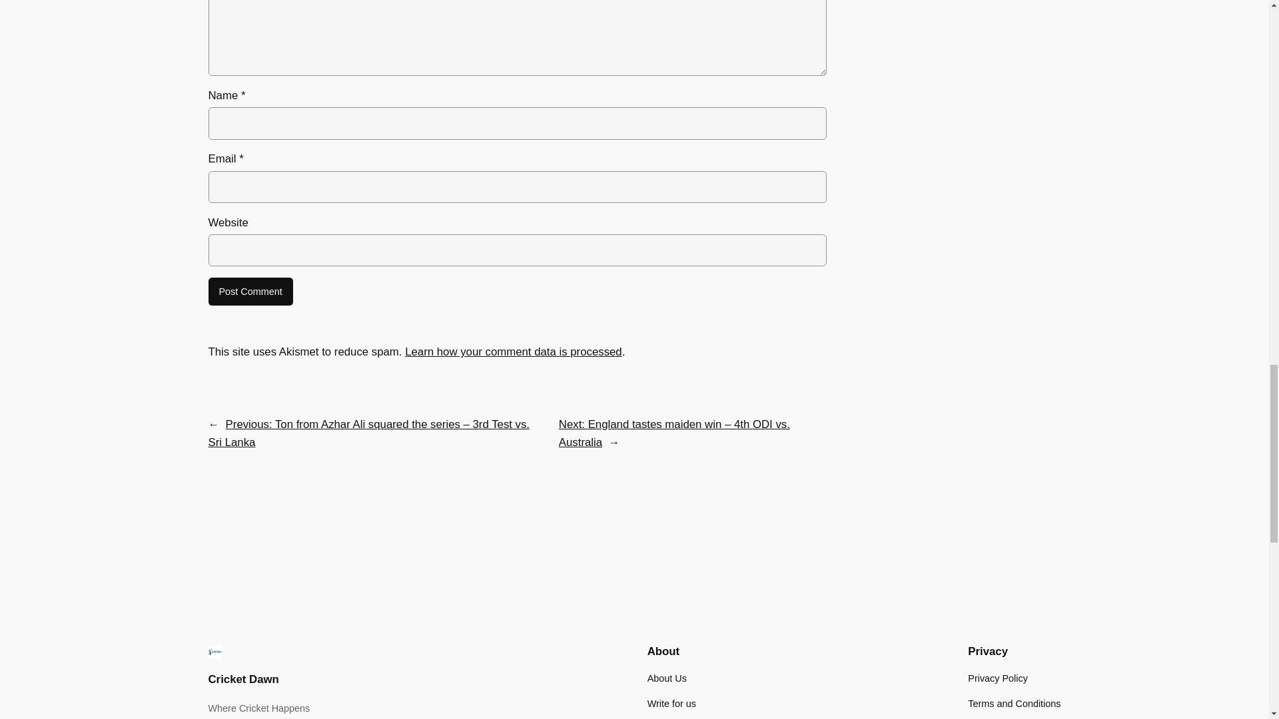 This screenshot has width=1279, height=719. What do you see at coordinates (667, 678) in the screenshot?
I see `About Us` at bounding box center [667, 678].